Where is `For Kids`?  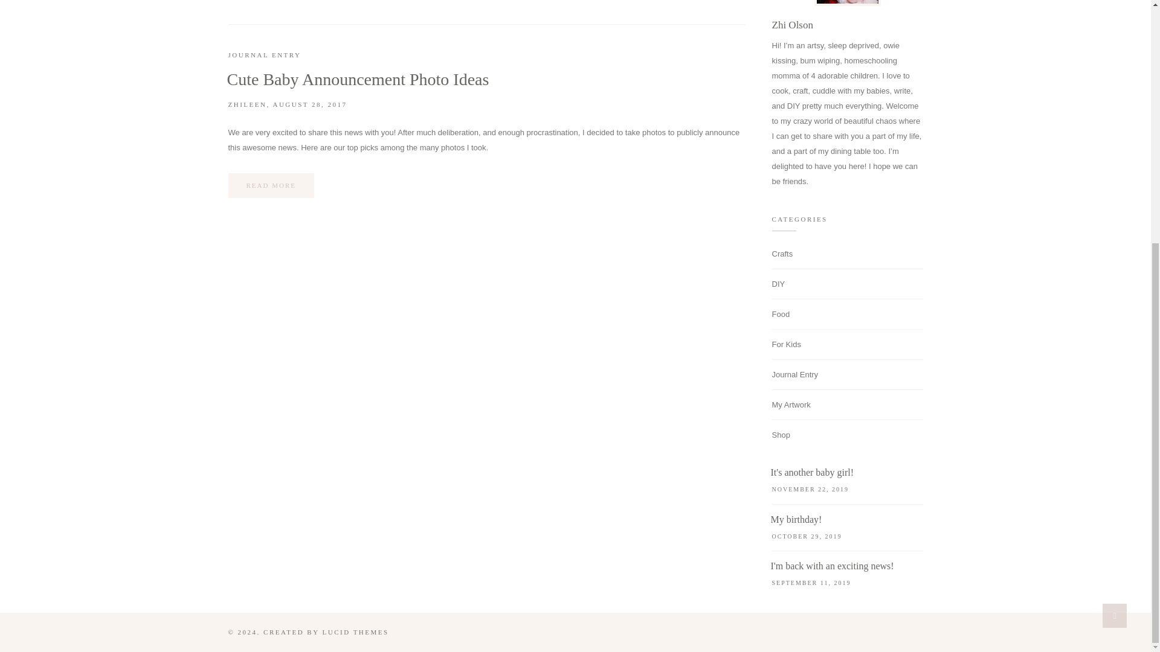
For Kids is located at coordinates (787, 344).